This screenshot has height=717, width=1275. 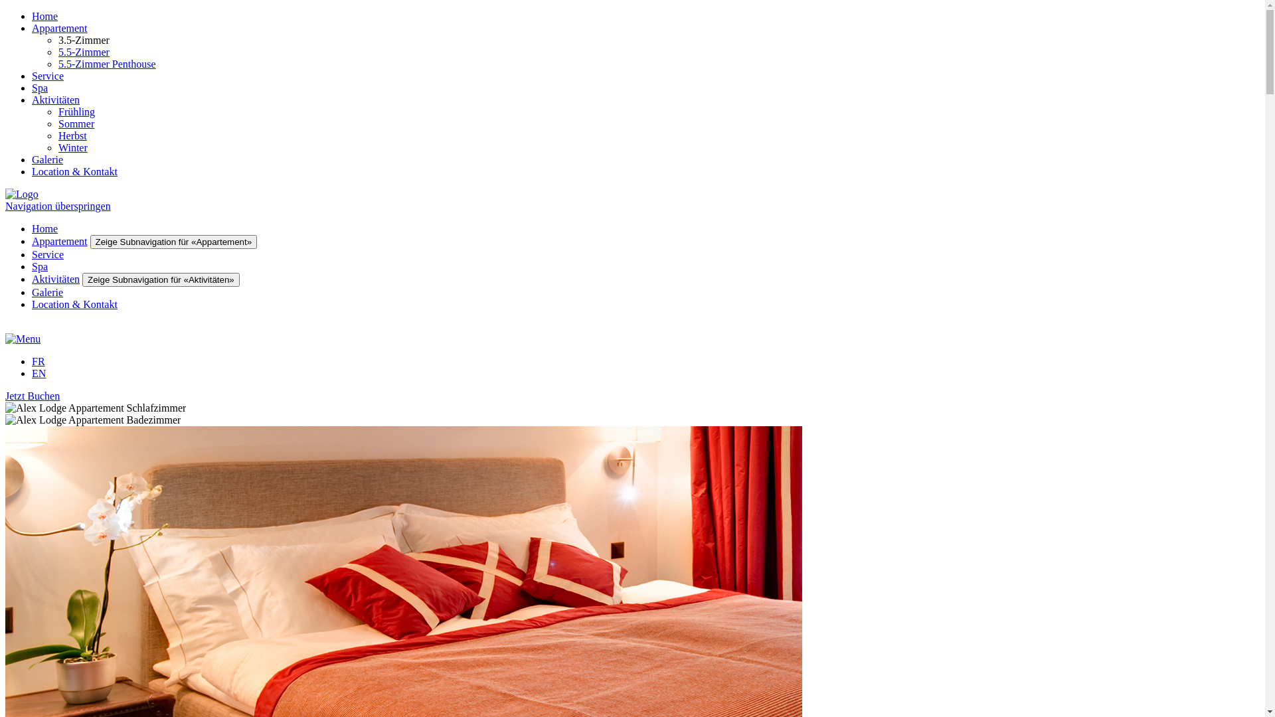 What do you see at coordinates (84, 52) in the screenshot?
I see `5.5-Zimmer` at bounding box center [84, 52].